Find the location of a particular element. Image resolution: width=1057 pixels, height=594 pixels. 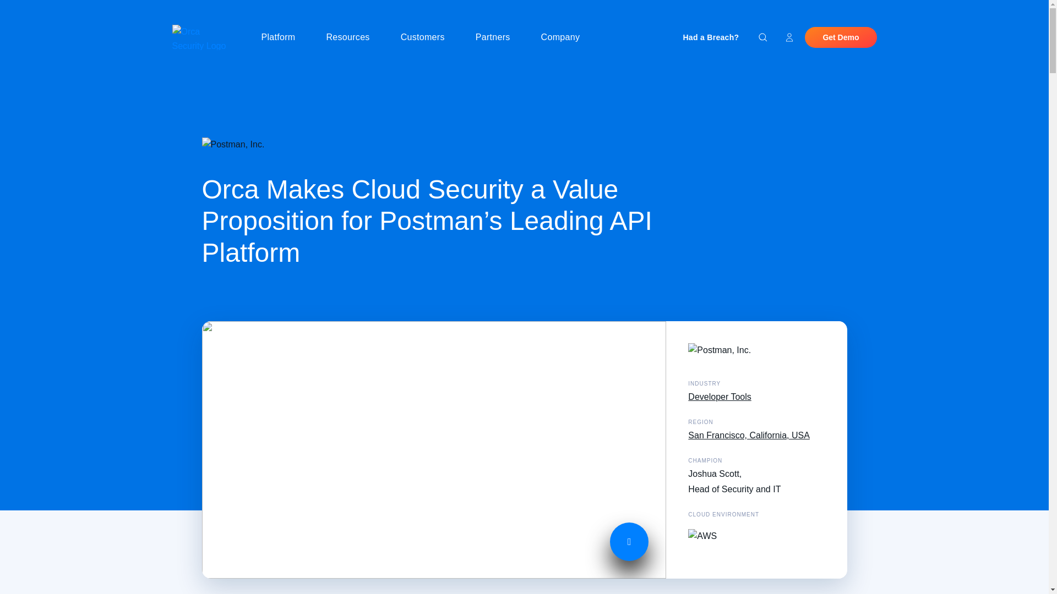

Resources is located at coordinates (352, 37).